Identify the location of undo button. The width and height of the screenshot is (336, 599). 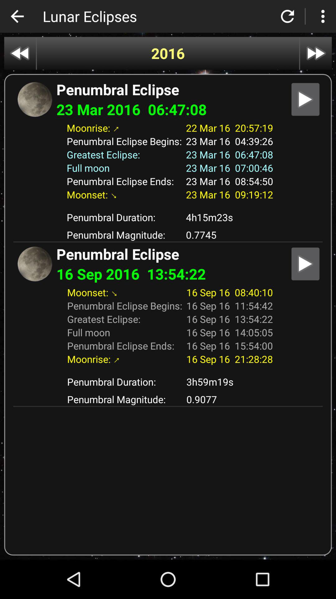
(17, 16).